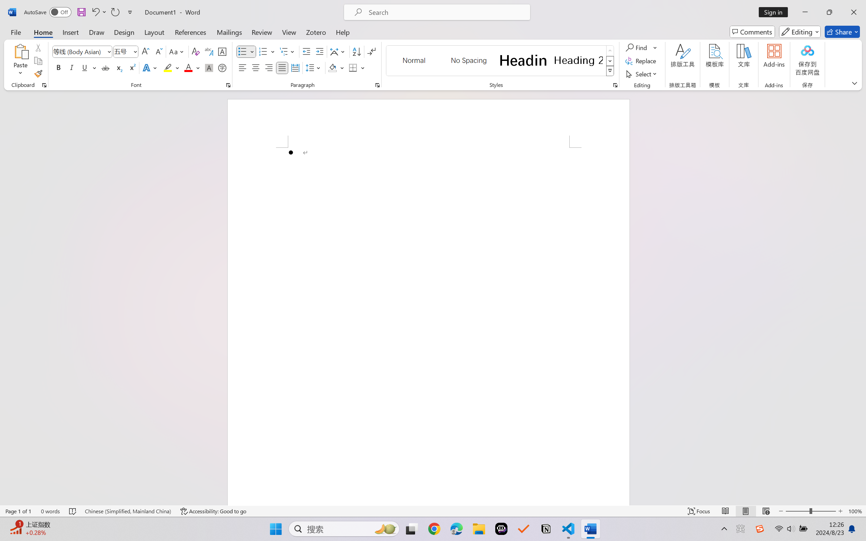  I want to click on Undo Bullet Default, so click(95, 12).